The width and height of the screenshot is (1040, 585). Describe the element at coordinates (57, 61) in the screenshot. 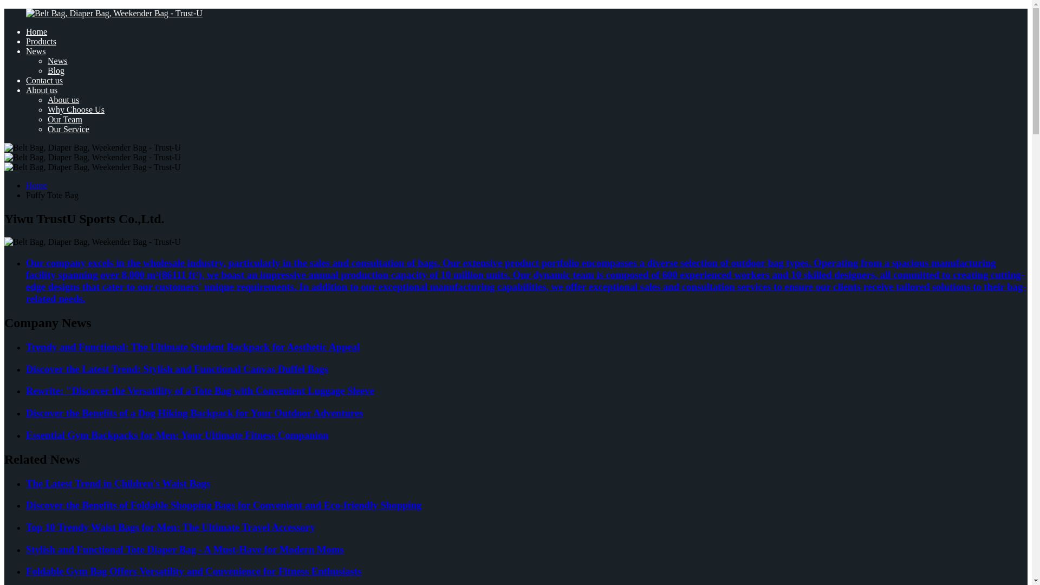

I see `News` at that location.